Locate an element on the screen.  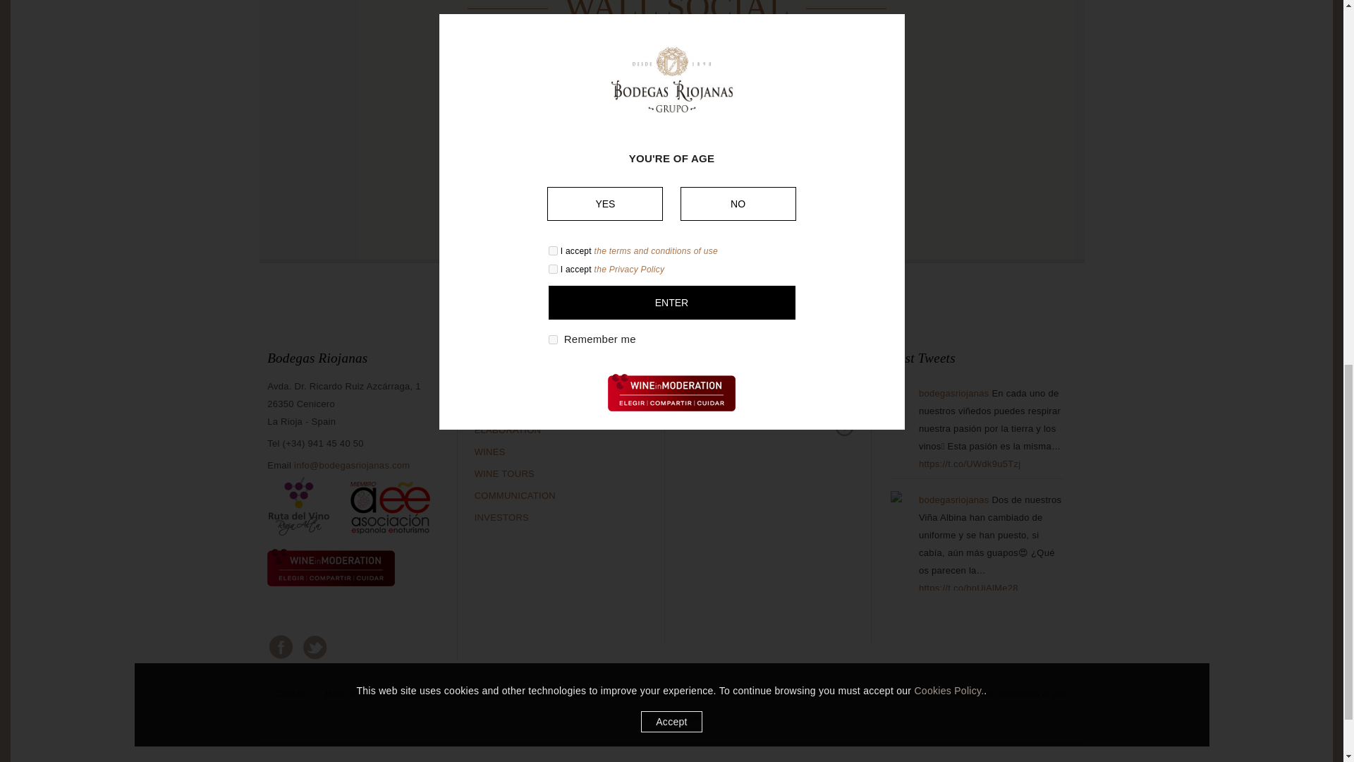
See Wall Social is located at coordinates (673, 198).